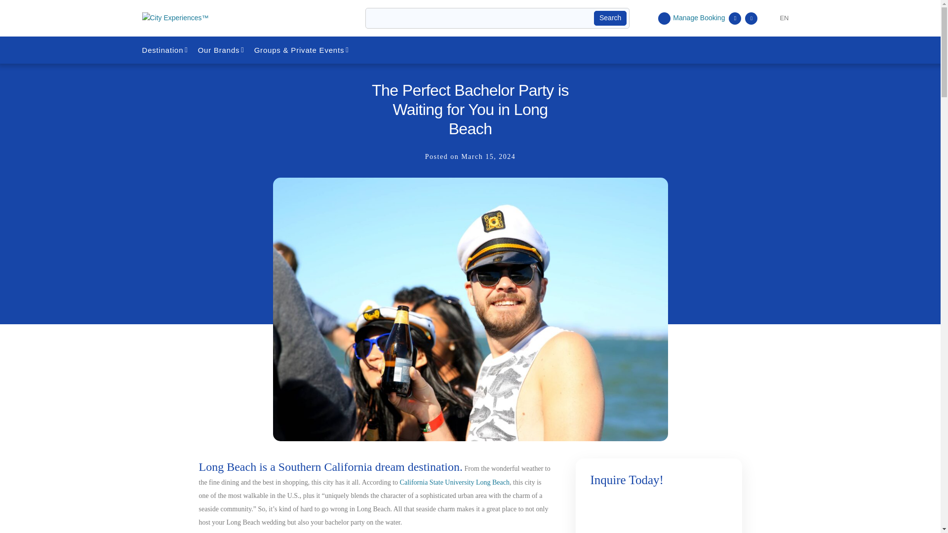 The image size is (948, 533). Describe the element at coordinates (691, 18) in the screenshot. I see `Manage Booking` at that location.